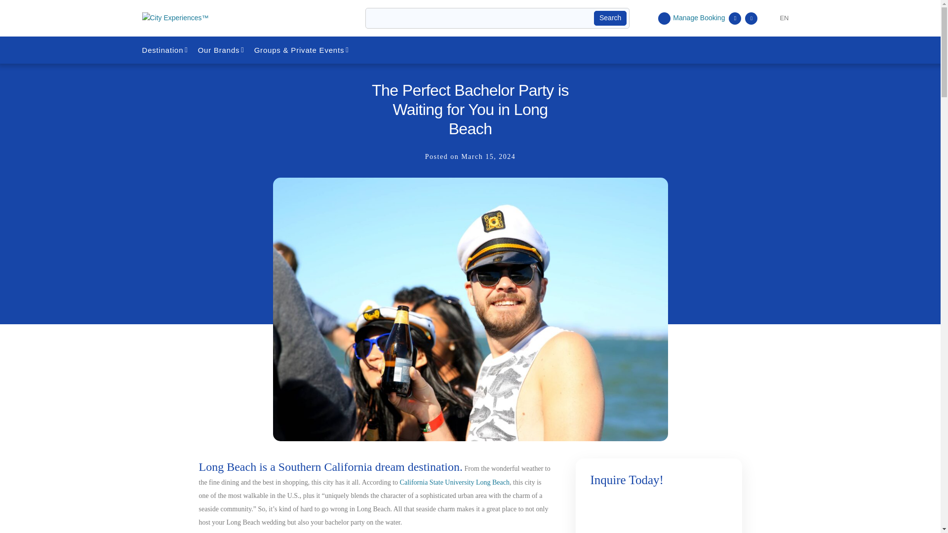 The image size is (948, 533). Describe the element at coordinates (691, 18) in the screenshot. I see `Manage Booking` at that location.